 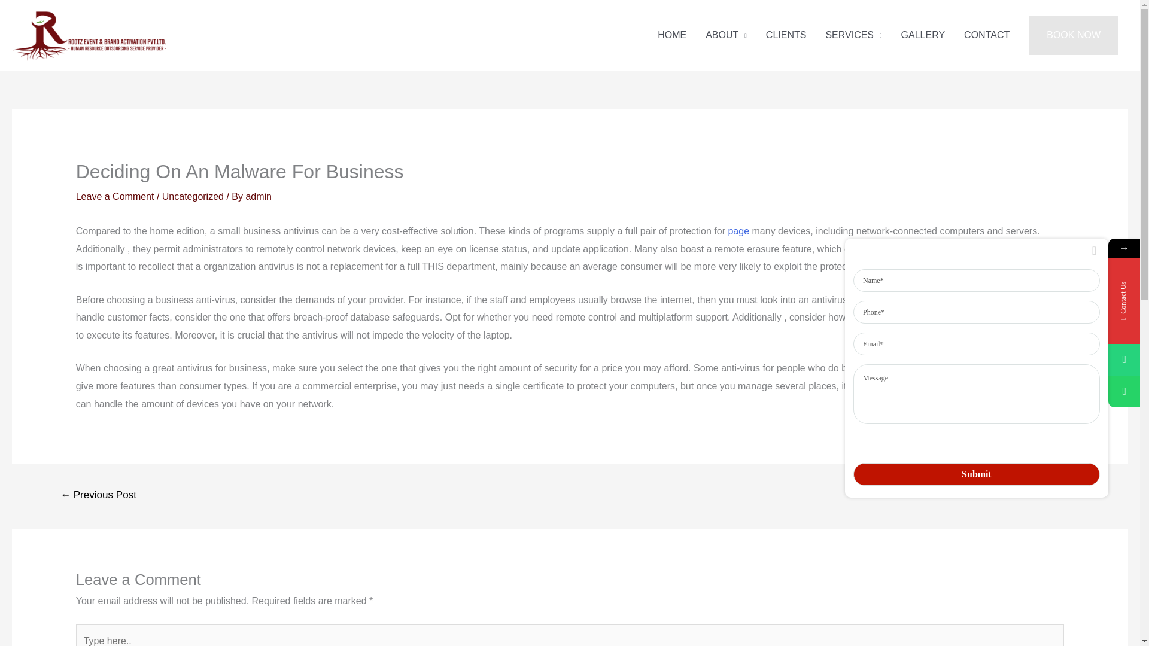 I want to click on View all posts by admin, so click(x=259, y=196).